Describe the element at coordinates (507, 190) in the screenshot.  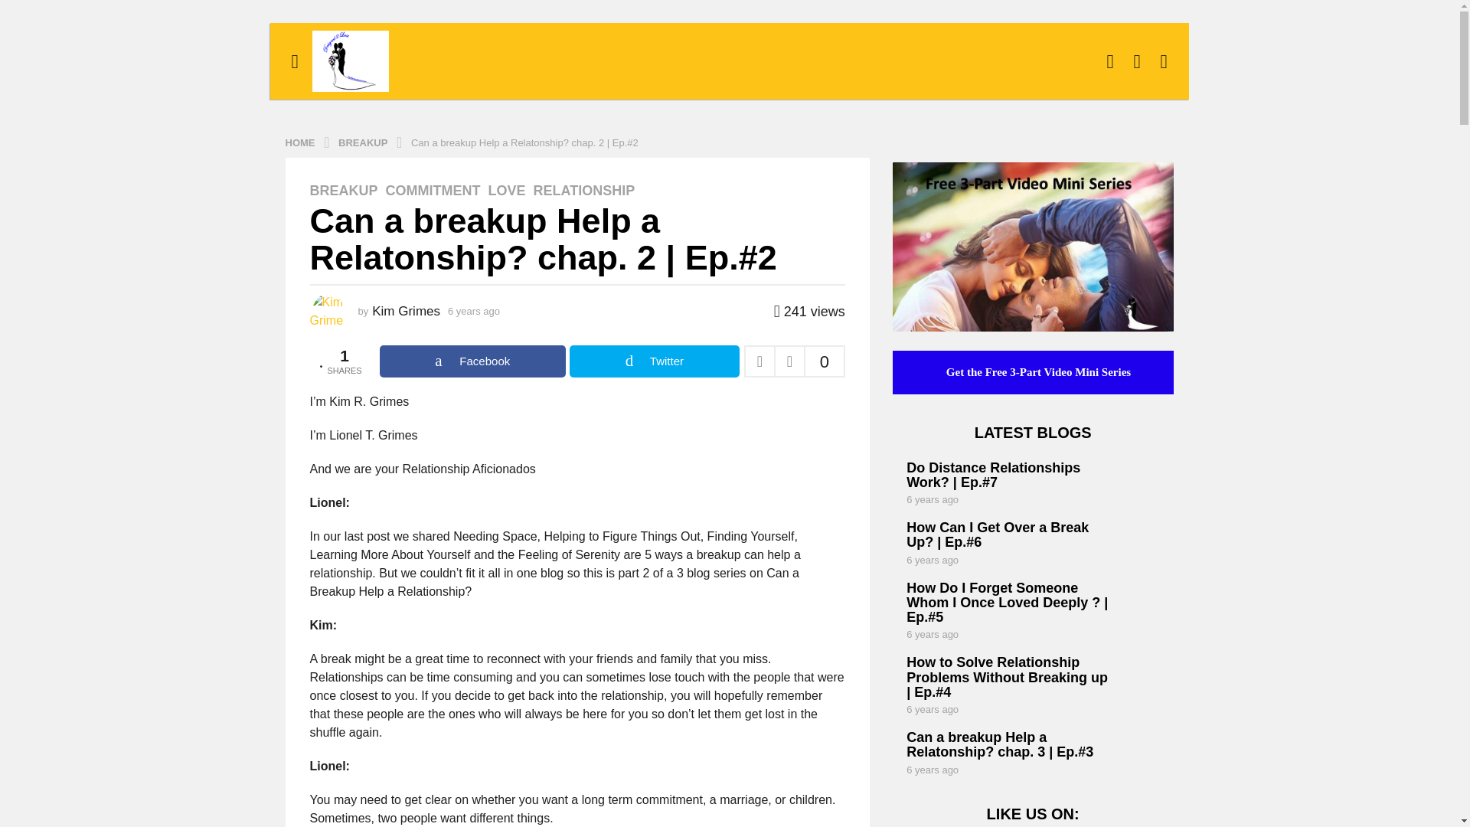
I see `LOVE` at that location.